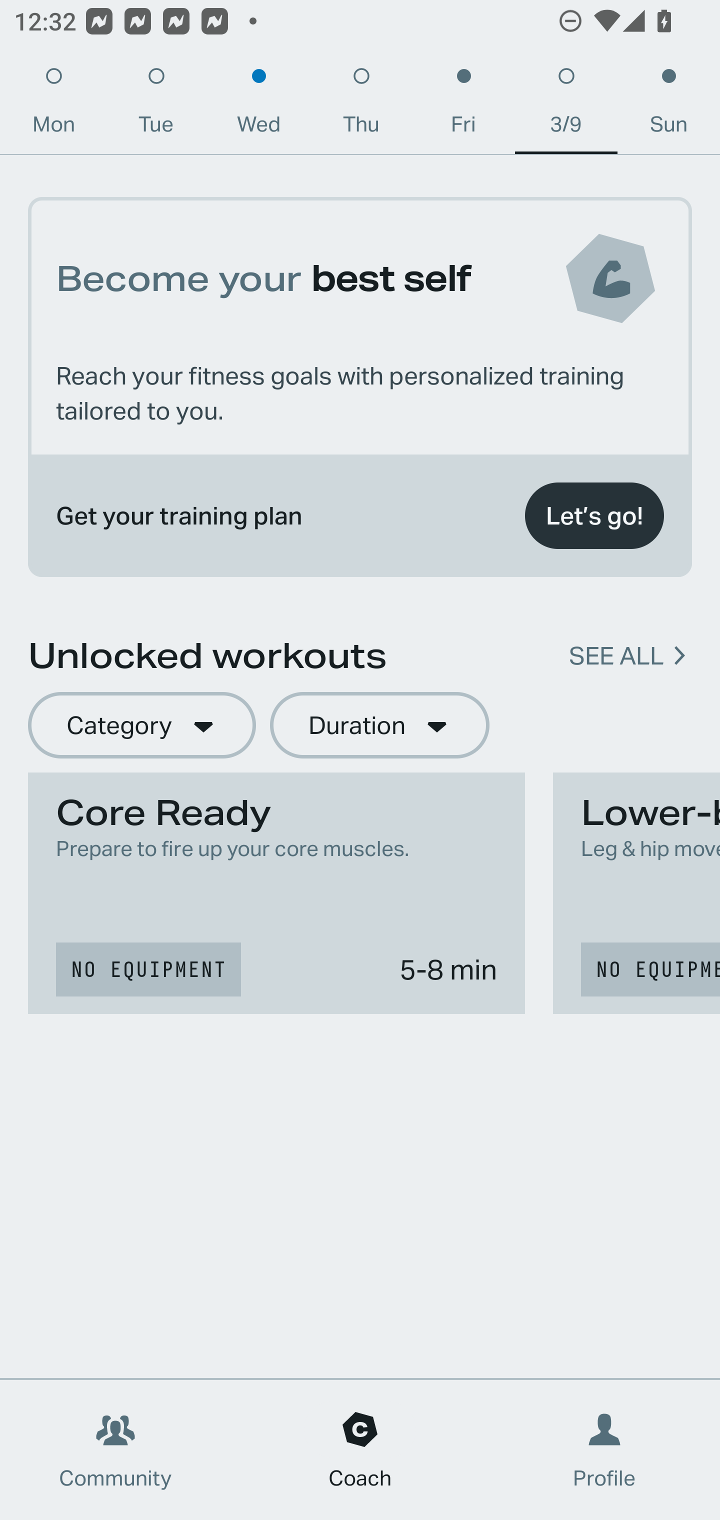 The width and height of the screenshot is (720, 1520). I want to click on Thu, so click(361, 105).